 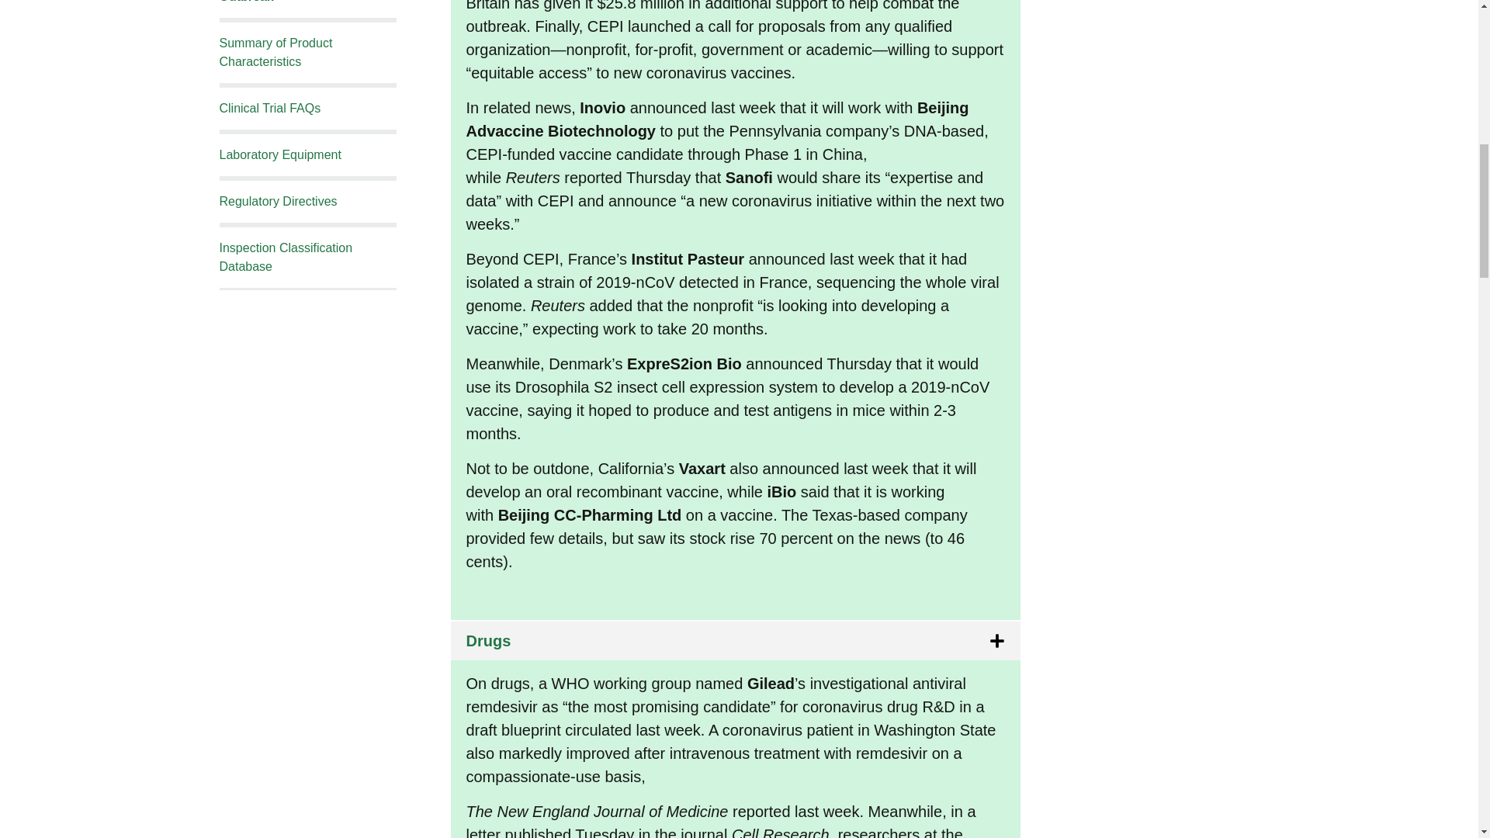 What do you see at coordinates (286, 258) in the screenshot?
I see `Inspection Classification Database` at bounding box center [286, 258].